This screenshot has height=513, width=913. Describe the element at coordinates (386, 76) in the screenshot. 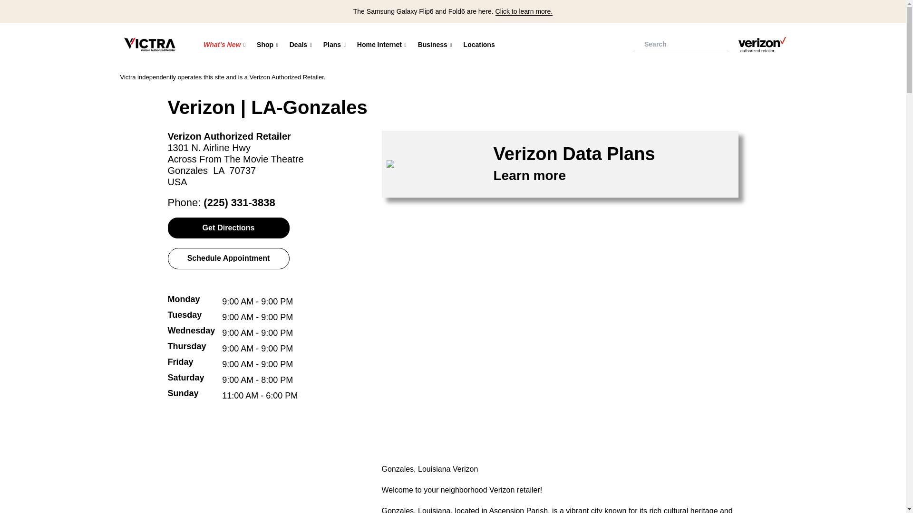

I see `Mobile` at that location.